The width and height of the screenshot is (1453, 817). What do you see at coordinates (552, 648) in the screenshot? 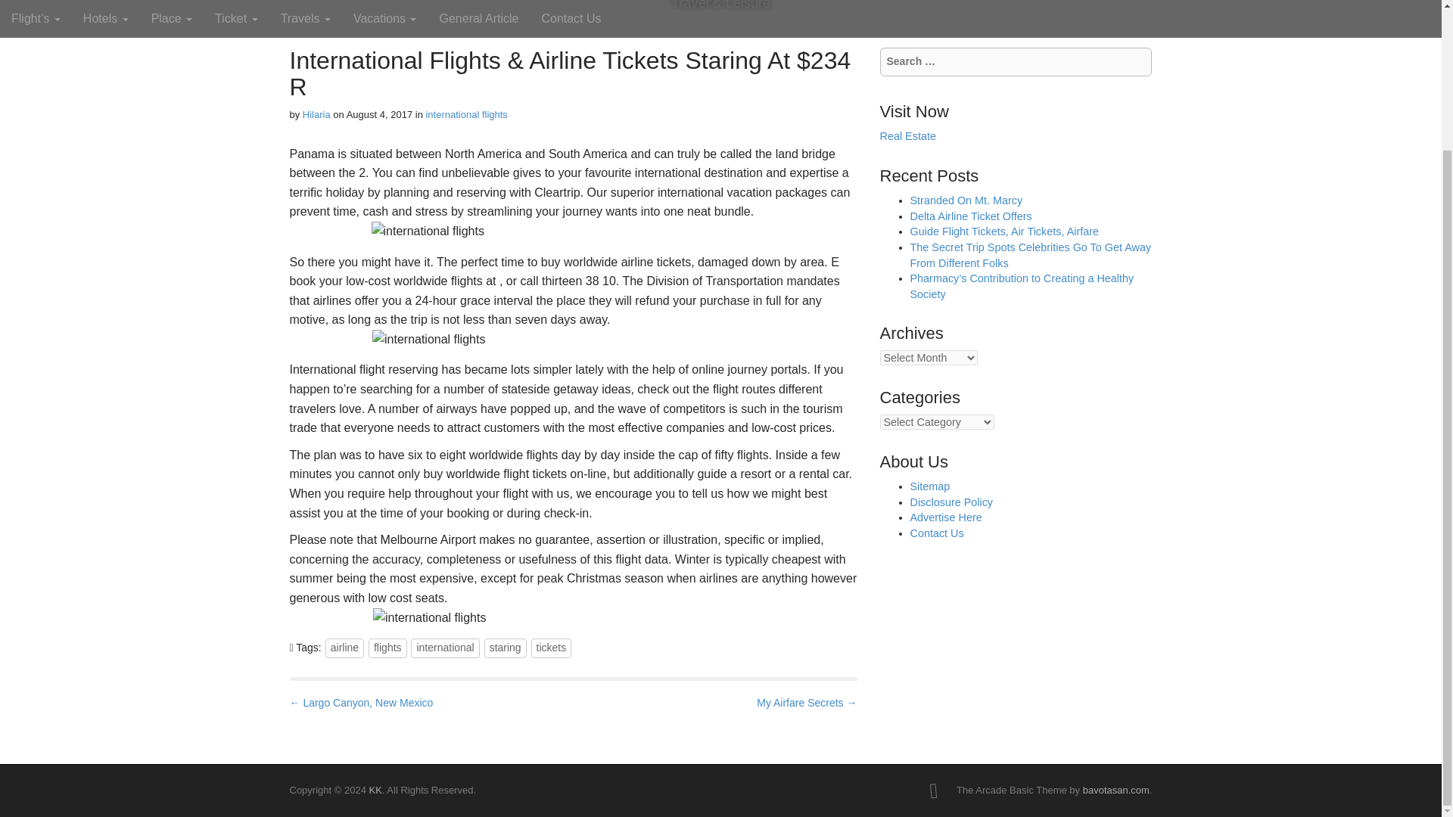
I see `tickets` at bounding box center [552, 648].